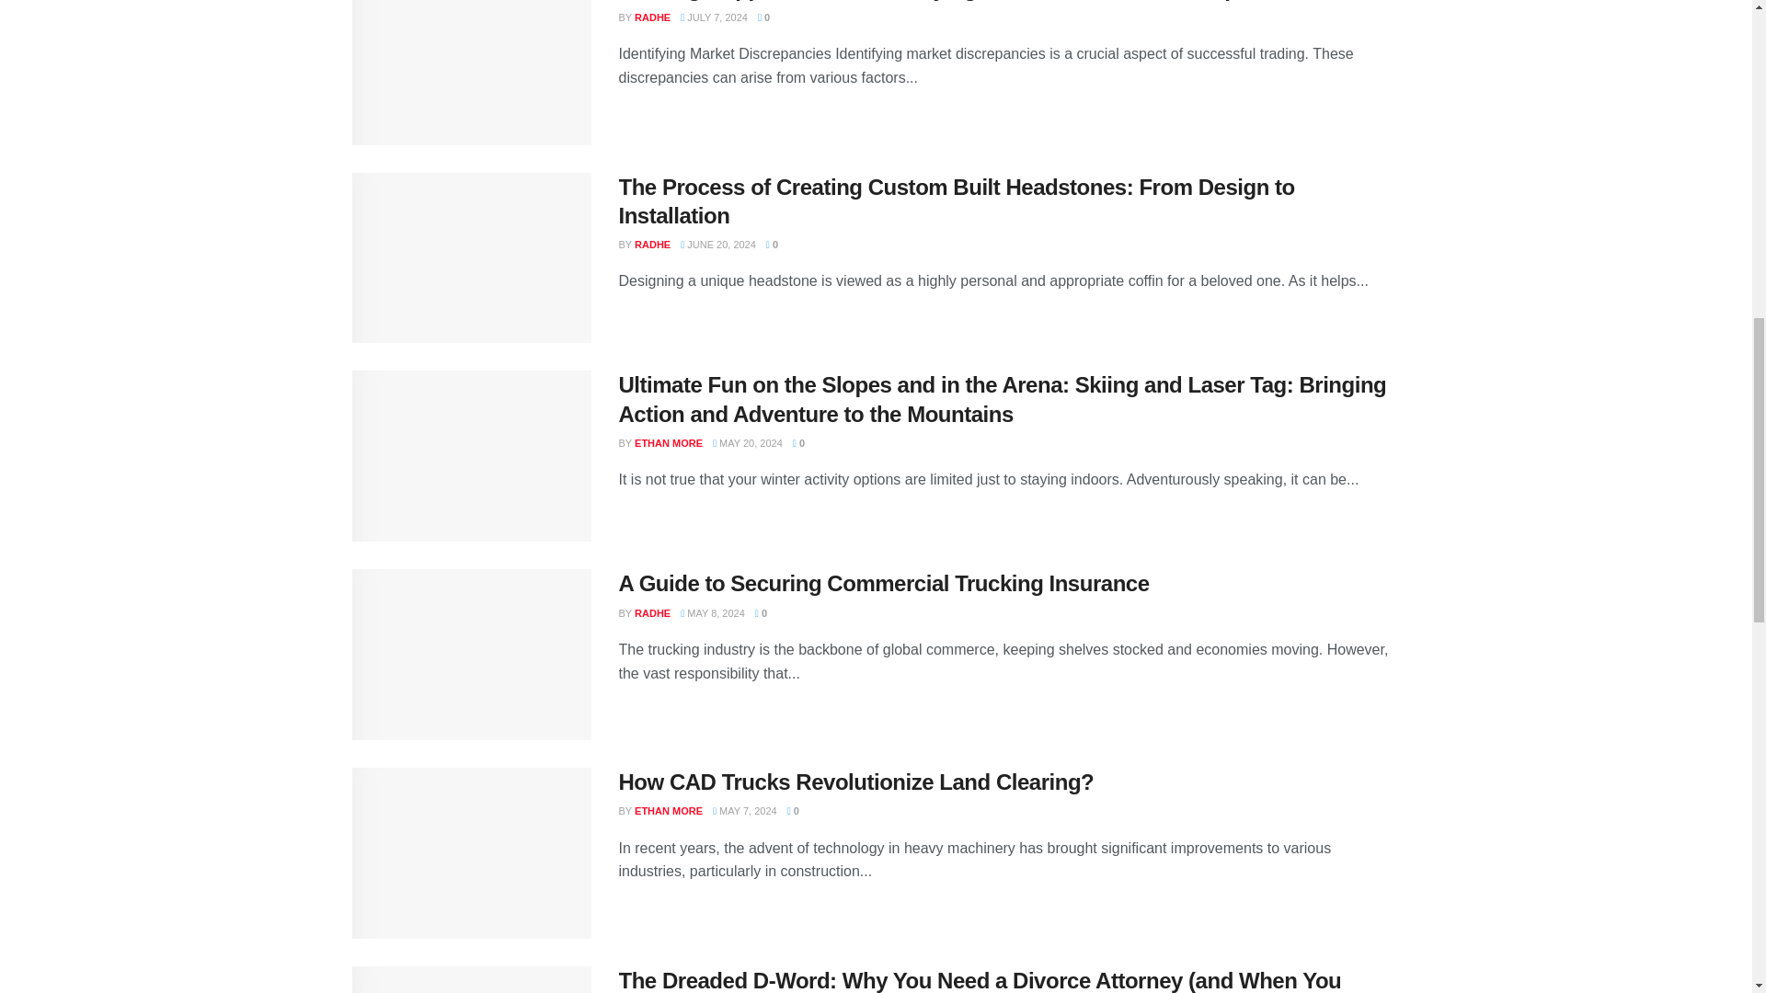 The image size is (1766, 993). I want to click on JULY 7, 2024, so click(714, 17).